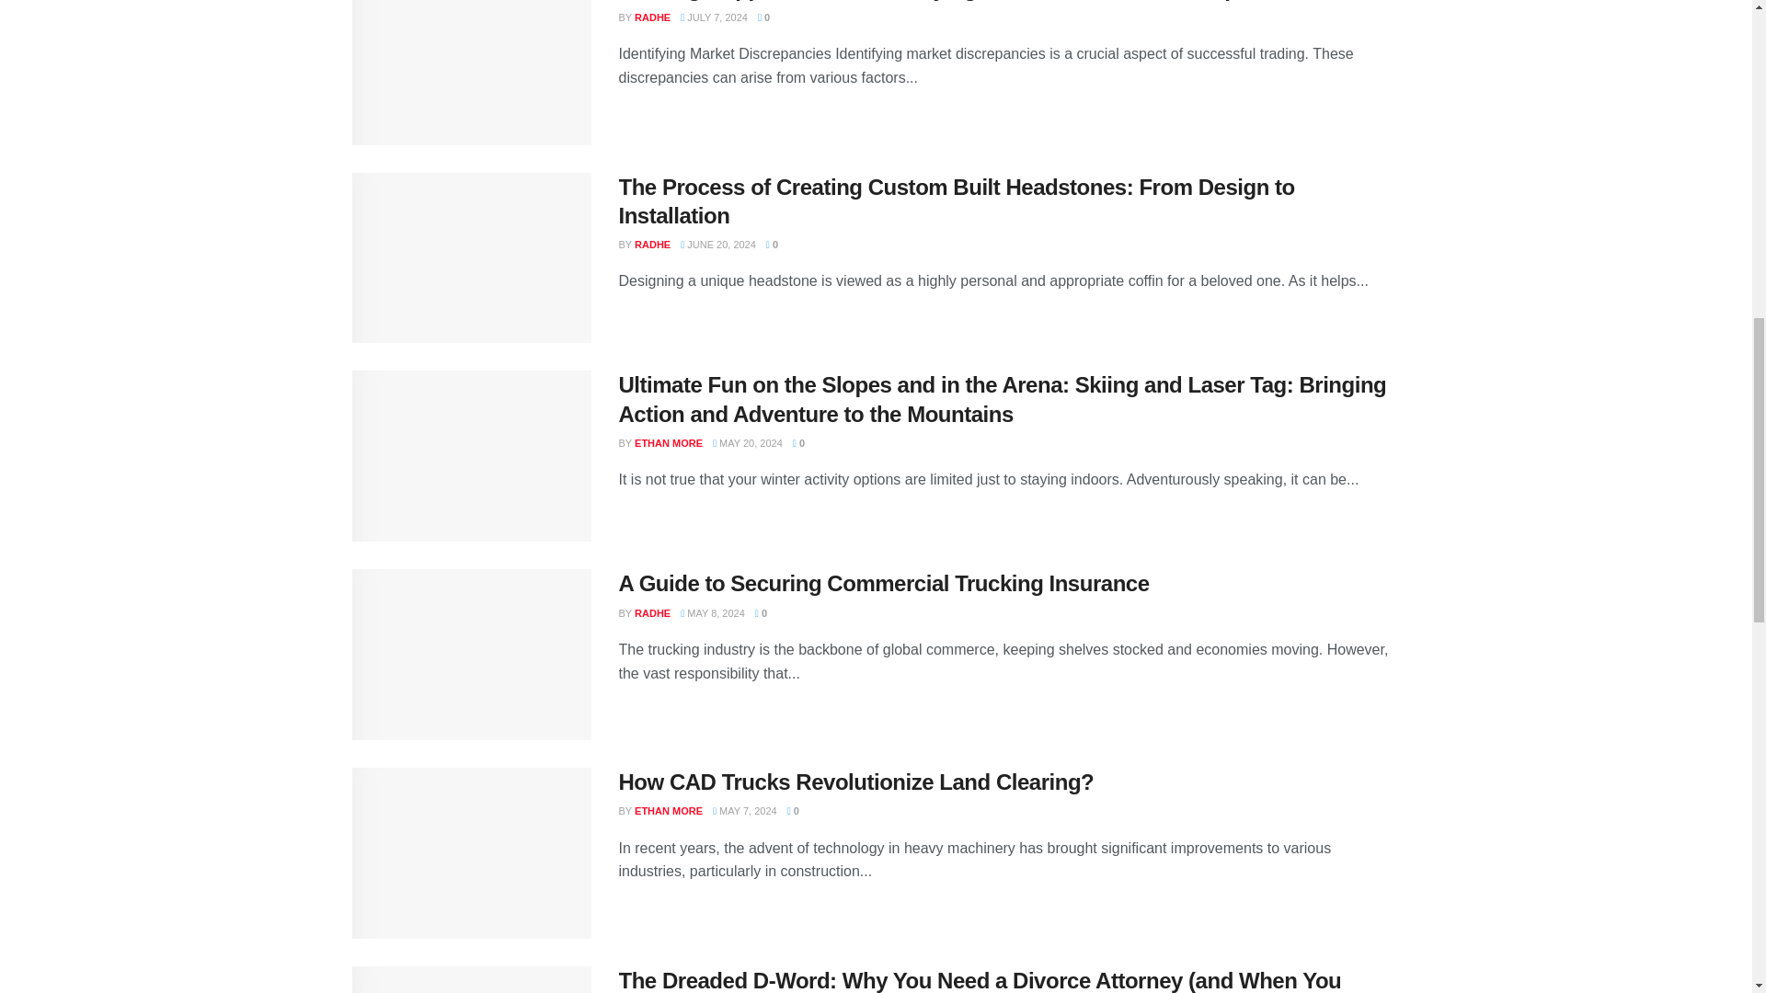 The image size is (1766, 993). I want to click on JULY 7, 2024, so click(714, 17).